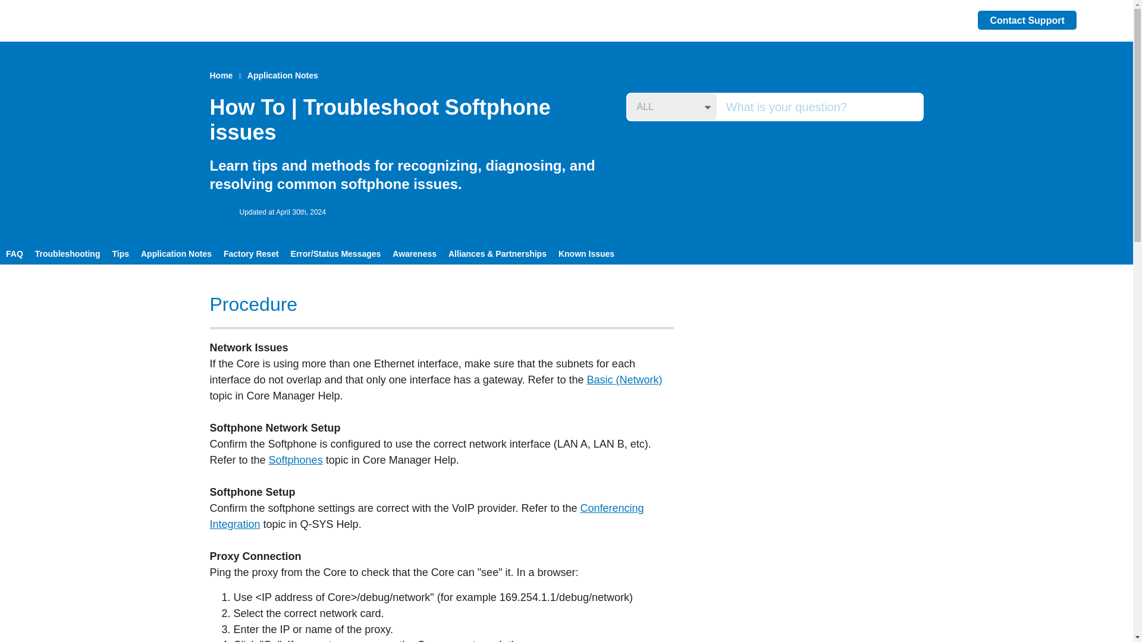  What do you see at coordinates (14, 253) in the screenshot?
I see `FAQ` at bounding box center [14, 253].